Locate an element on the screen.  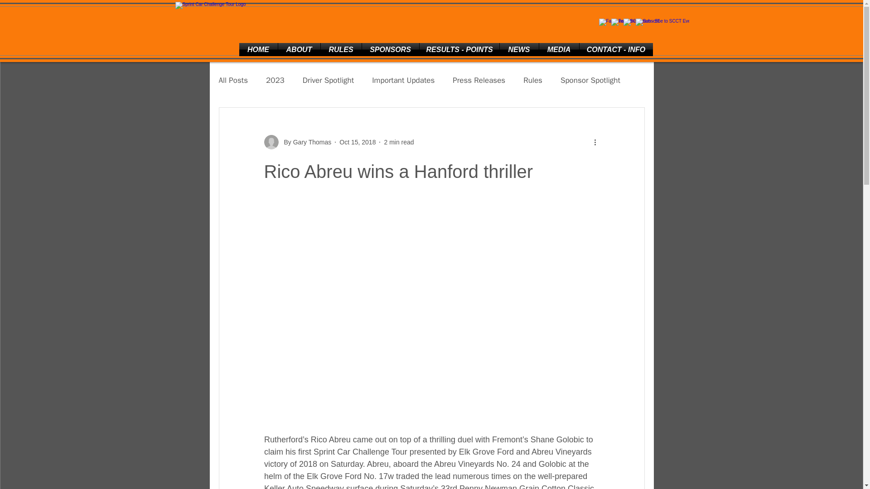
Oct 15, 2018 is located at coordinates (357, 142).